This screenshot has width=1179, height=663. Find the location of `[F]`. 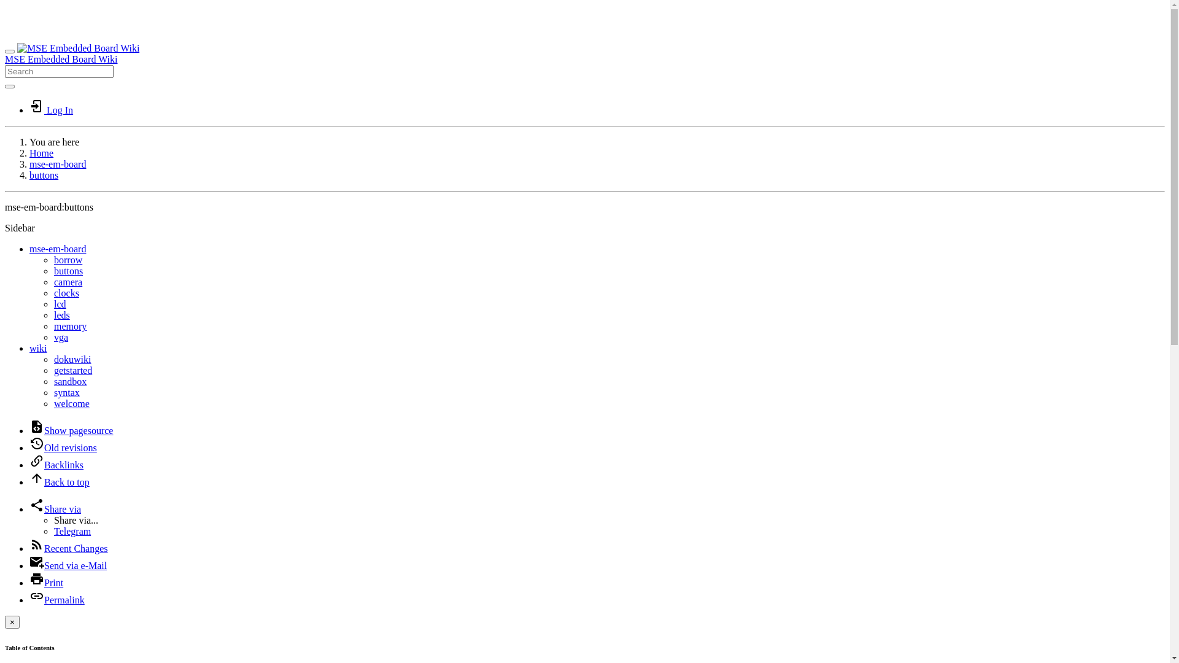

[F] is located at coordinates (59, 71).